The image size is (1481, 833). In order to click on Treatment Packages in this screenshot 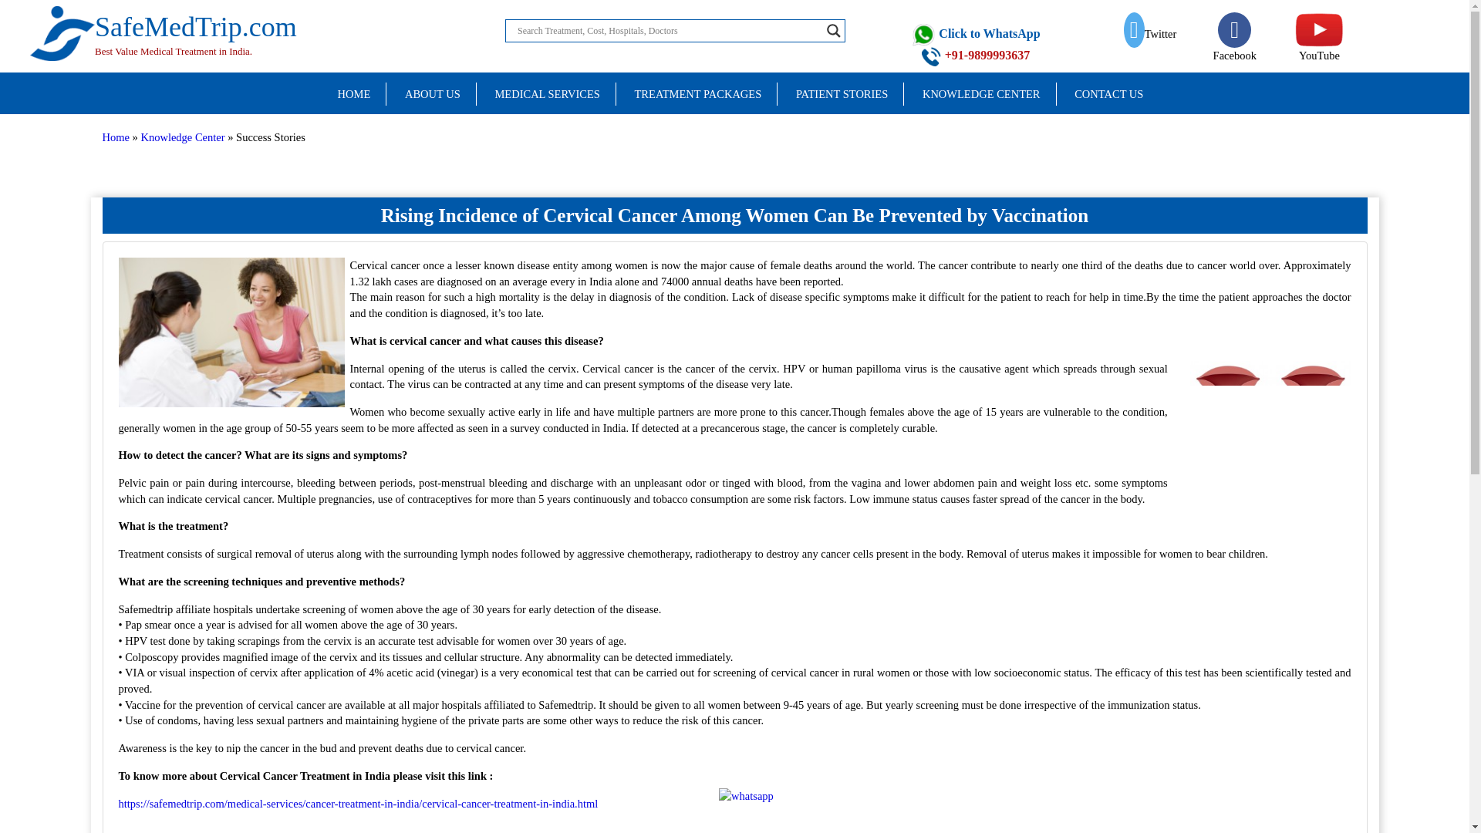, I will do `click(546, 94)`.